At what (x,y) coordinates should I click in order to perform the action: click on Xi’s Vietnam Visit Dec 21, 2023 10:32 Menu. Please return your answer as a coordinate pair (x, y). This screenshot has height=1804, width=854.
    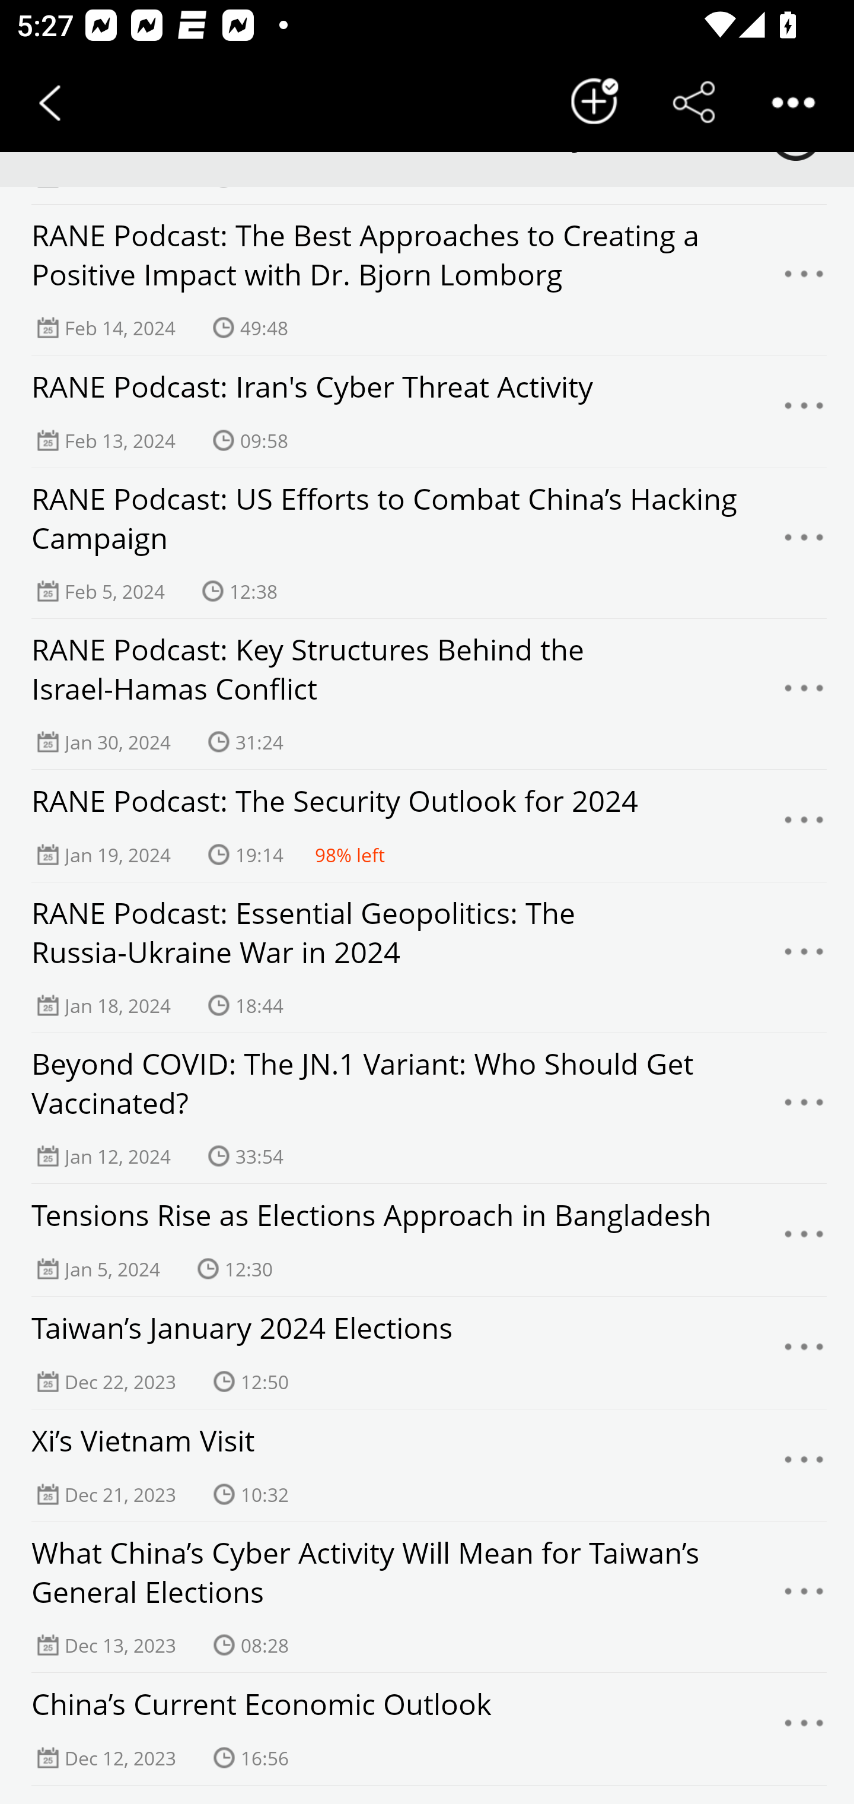
    Looking at the image, I should click on (427, 1466).